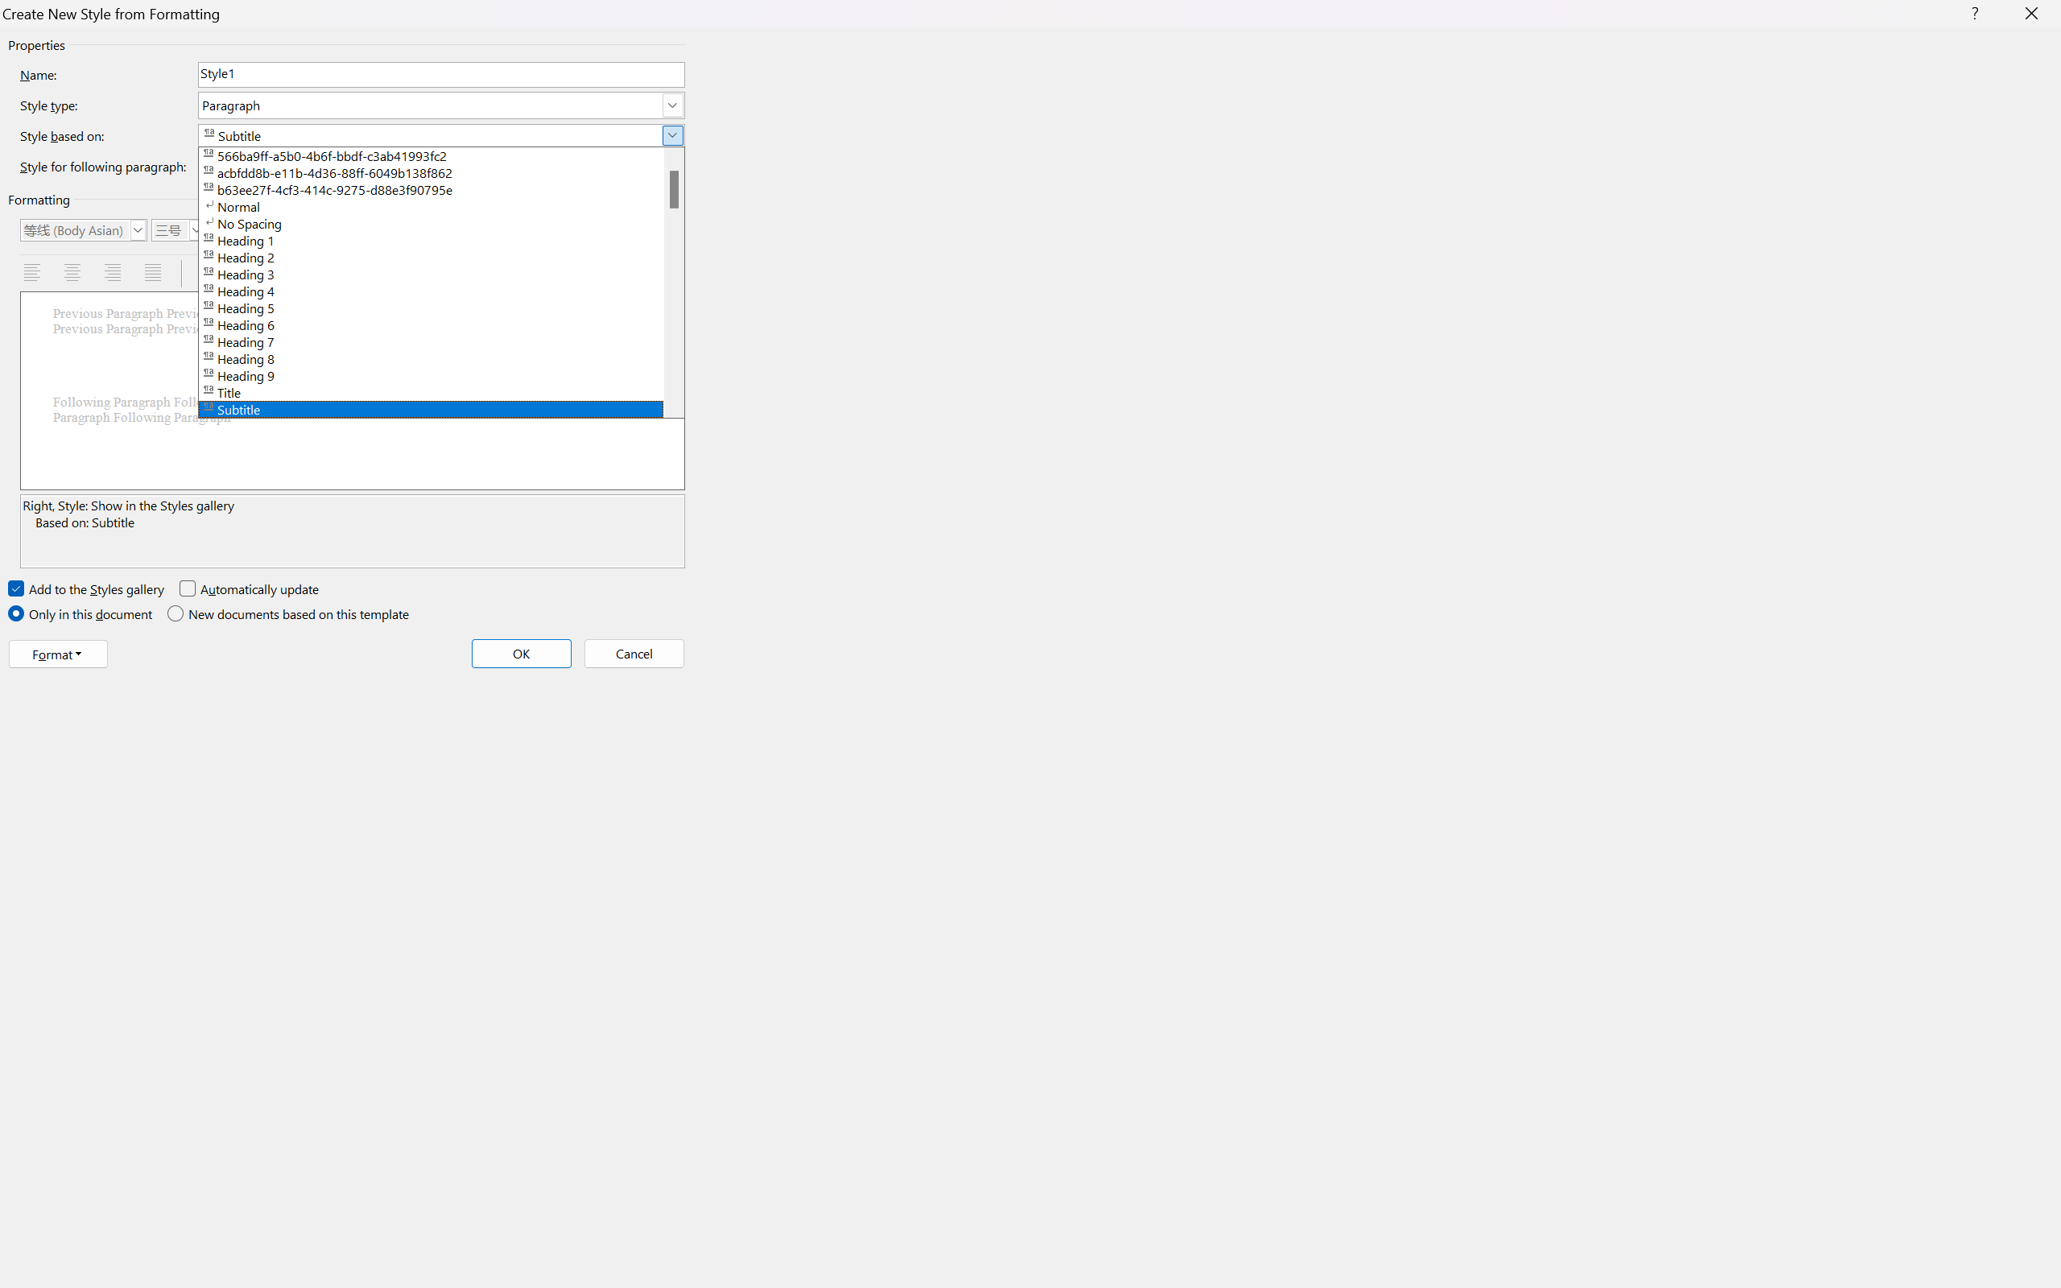 The image size is (2061, 1288). Describe the element at coordinates (34, 273) in the screenshot. I see `Align Left` at that location.